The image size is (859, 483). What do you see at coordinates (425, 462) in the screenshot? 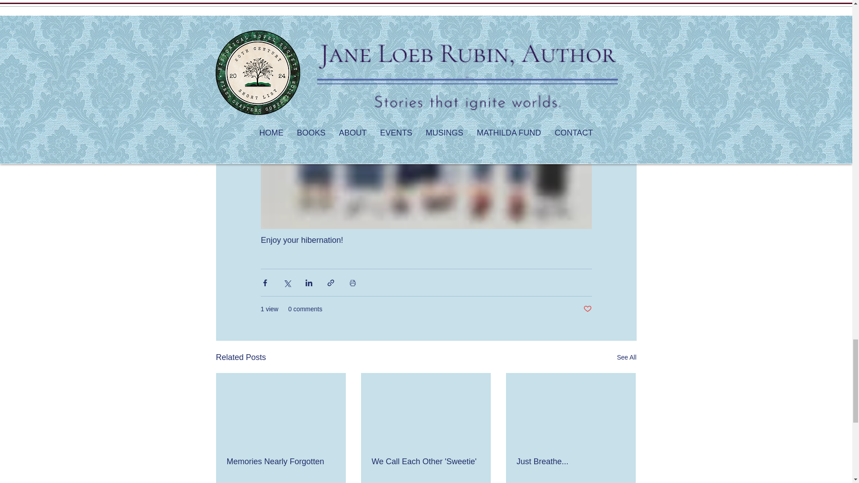
I see `We Call Each Other 'Sweetie'` at bounding box center [425, 462].